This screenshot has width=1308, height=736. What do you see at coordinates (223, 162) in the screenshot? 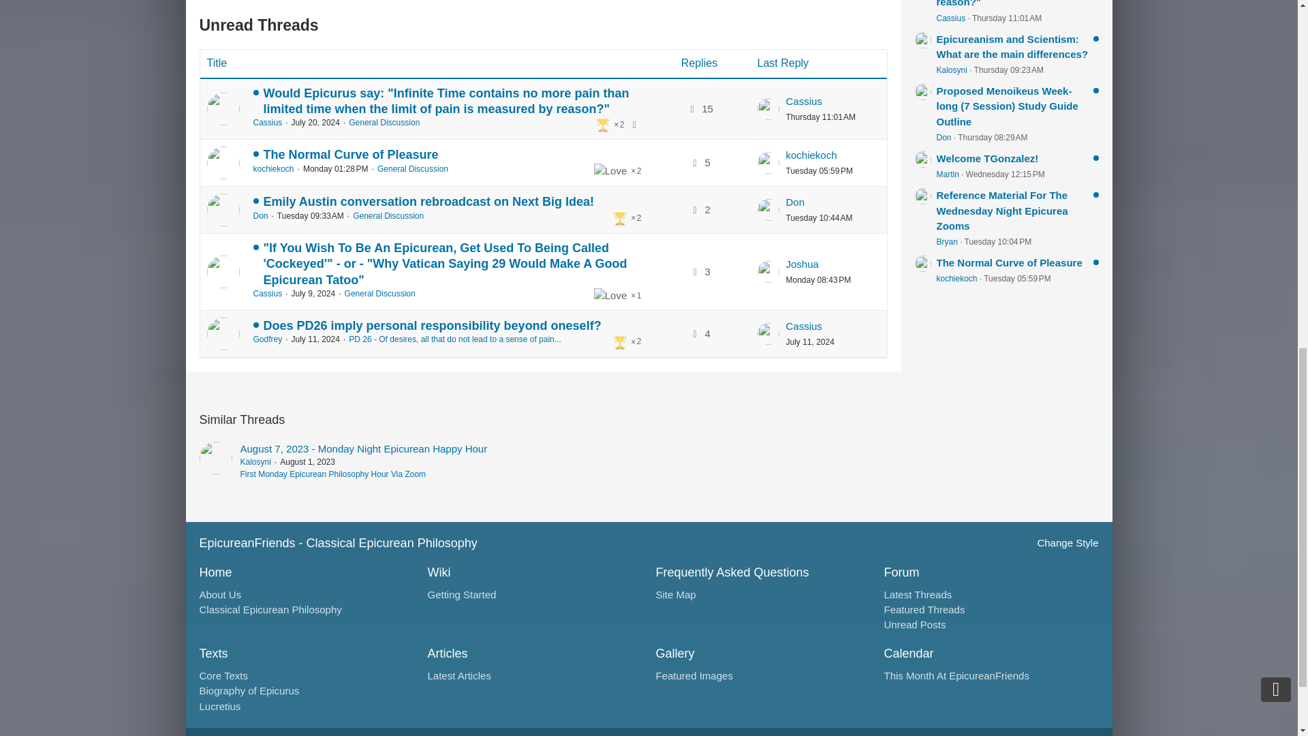
I see `Double-Click to Mark This Thread Read` at bounding box center [223, 162].